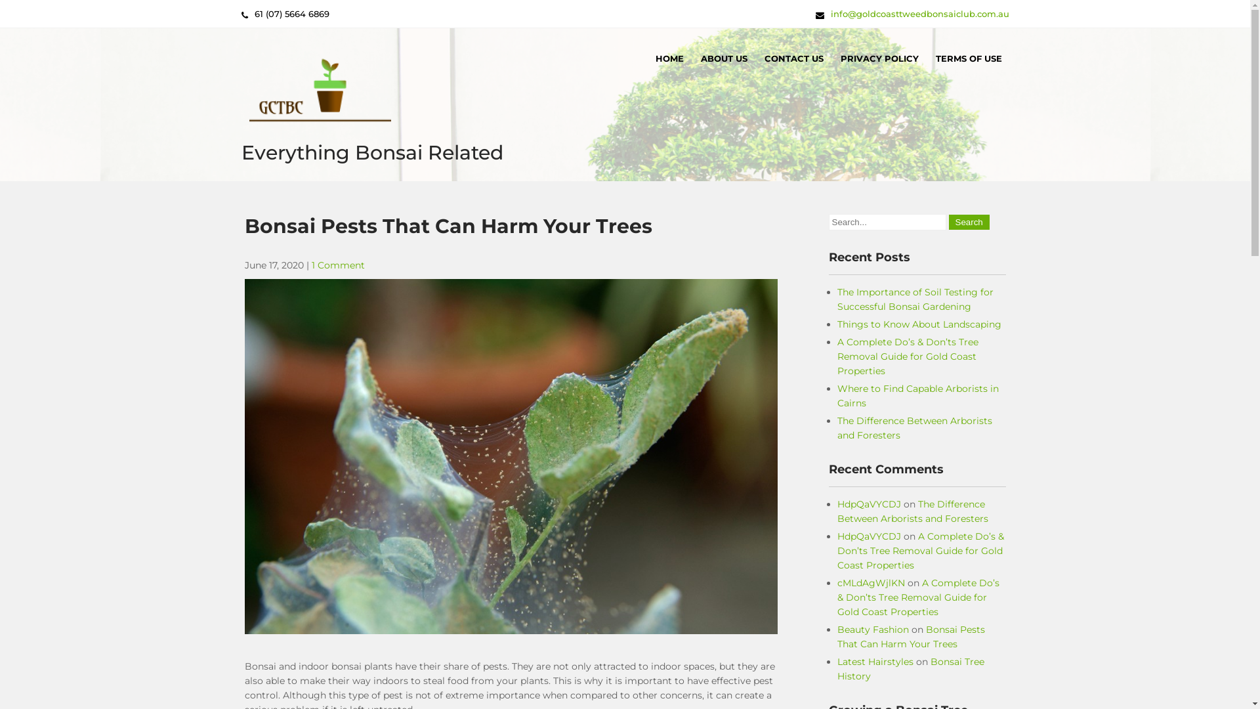 The width and height of the screenshot is (1260, 709). What do you see at coordinates (915, 428) in the screenshot?
I see `The Difference Between Arborists and Foresters` at bounding box center [915, 428].